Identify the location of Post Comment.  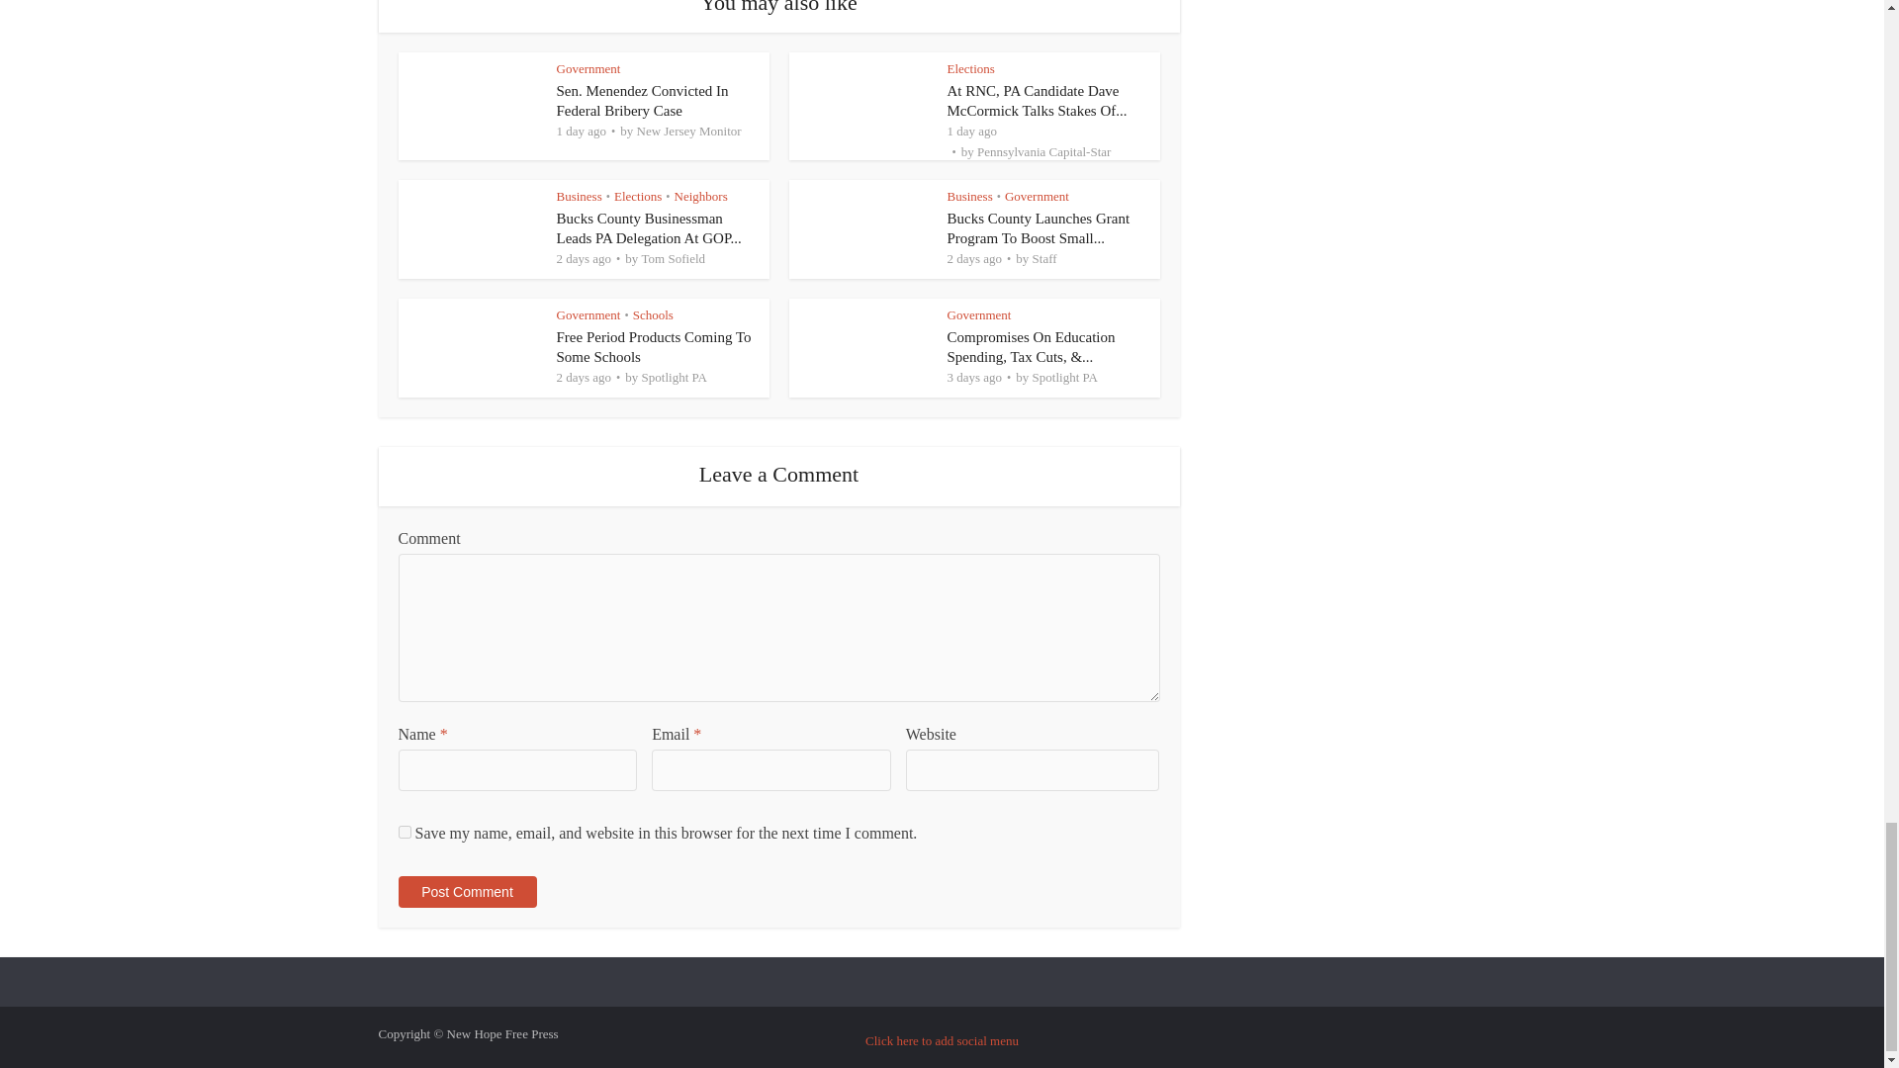
(466, 892).